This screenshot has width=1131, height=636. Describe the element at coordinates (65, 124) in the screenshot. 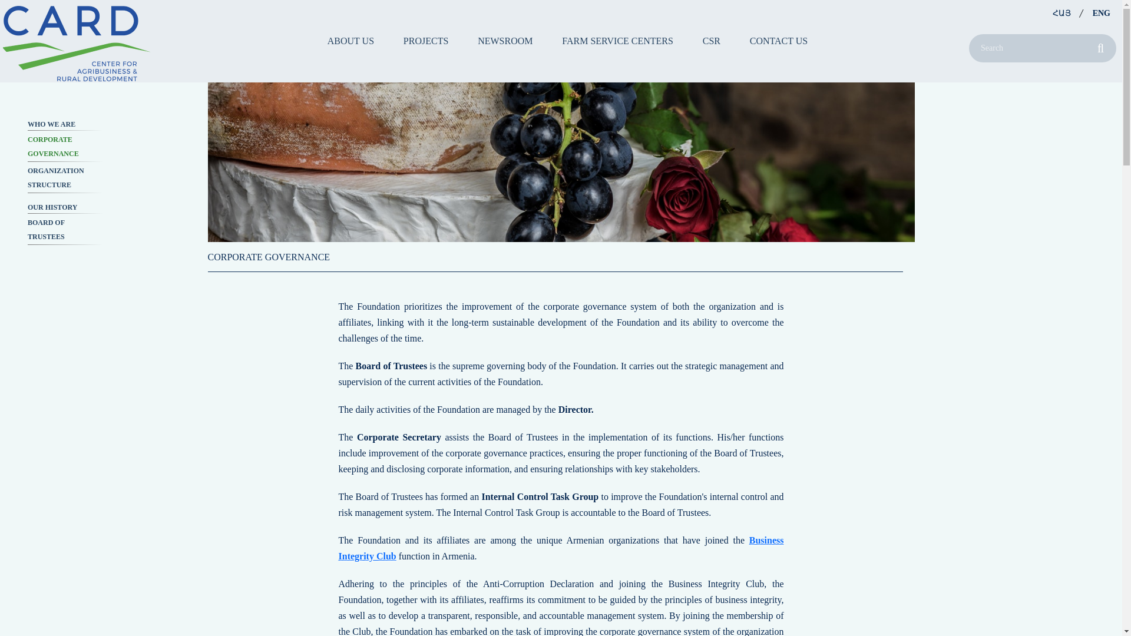

I see `WHO WE ARE` at that location.